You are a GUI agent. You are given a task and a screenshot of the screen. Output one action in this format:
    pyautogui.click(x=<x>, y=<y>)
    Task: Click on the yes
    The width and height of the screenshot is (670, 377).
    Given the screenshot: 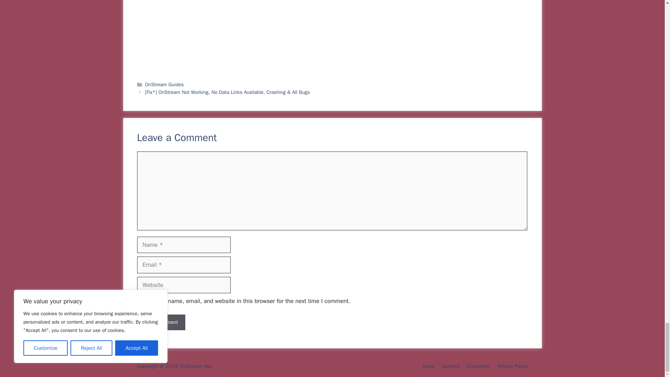 What is the action you would take?
    pyautogui.click(x=139, y=302)
    